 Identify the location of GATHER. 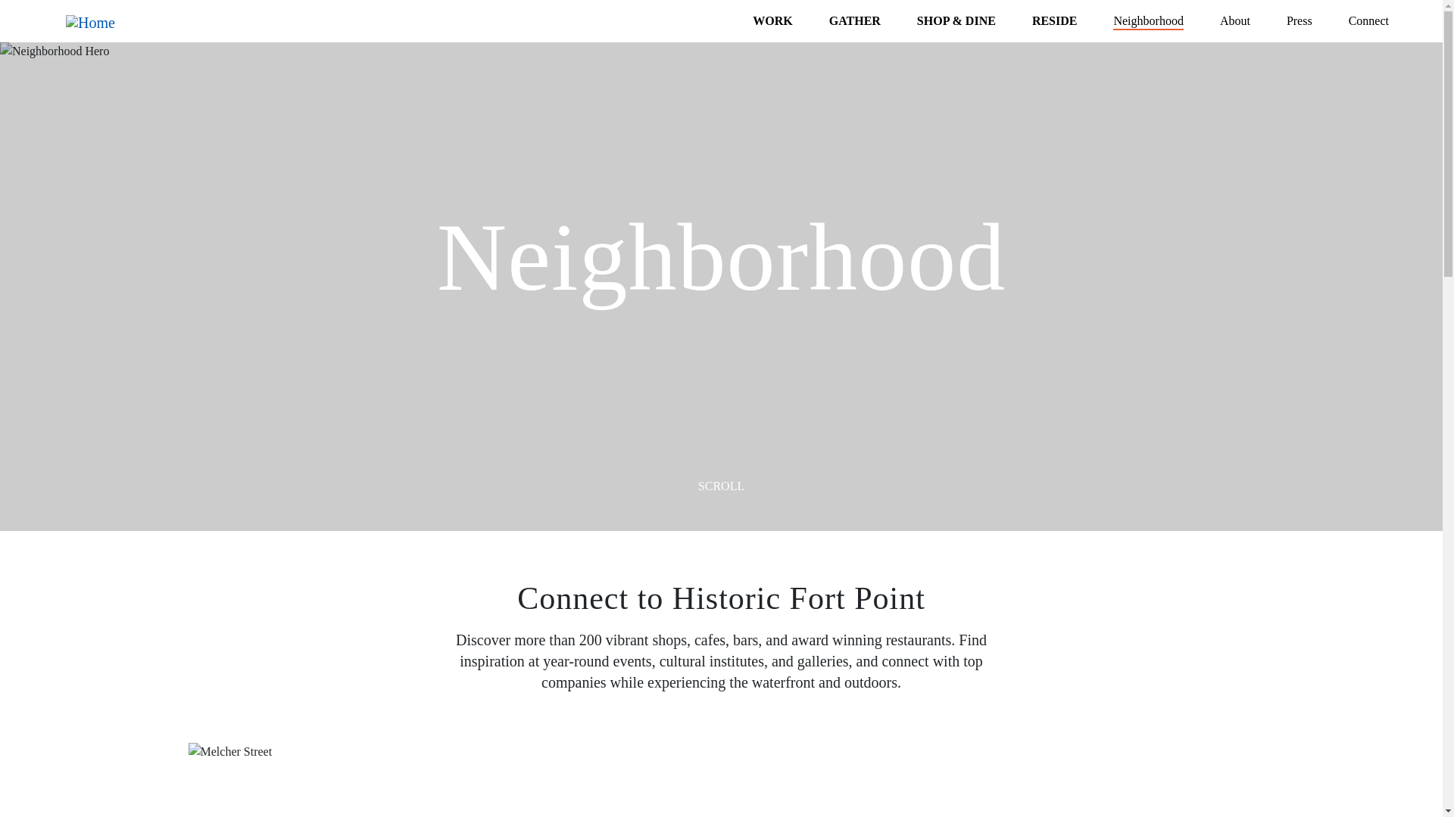
(854, 21).